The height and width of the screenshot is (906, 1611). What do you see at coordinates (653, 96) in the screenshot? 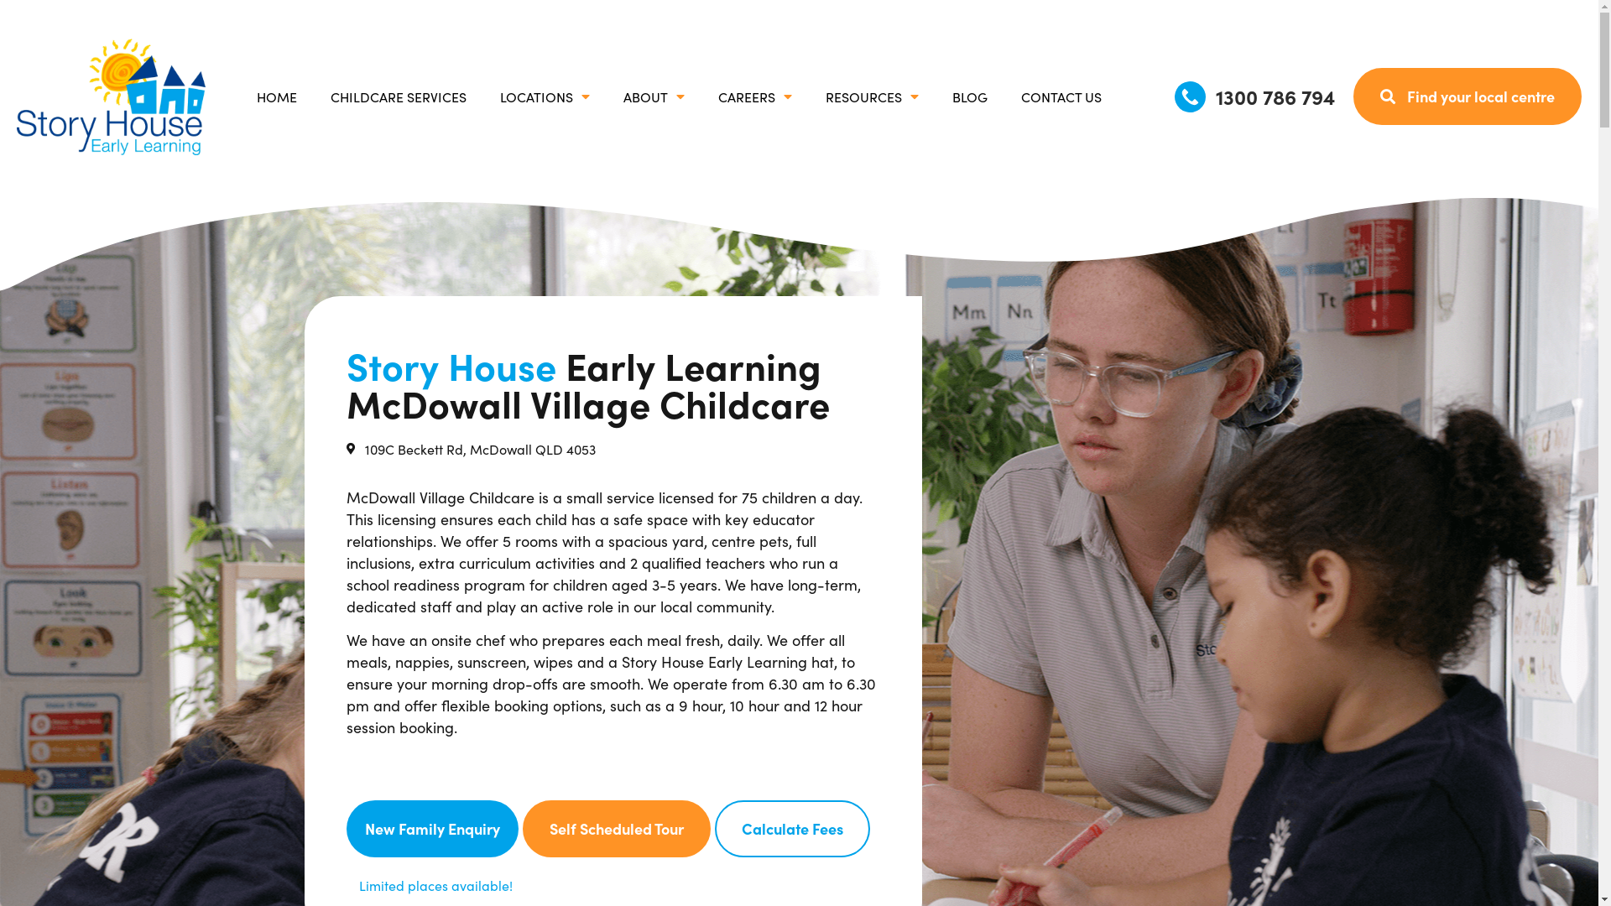
I see `ABOUT` at bounding box center [653, 96].